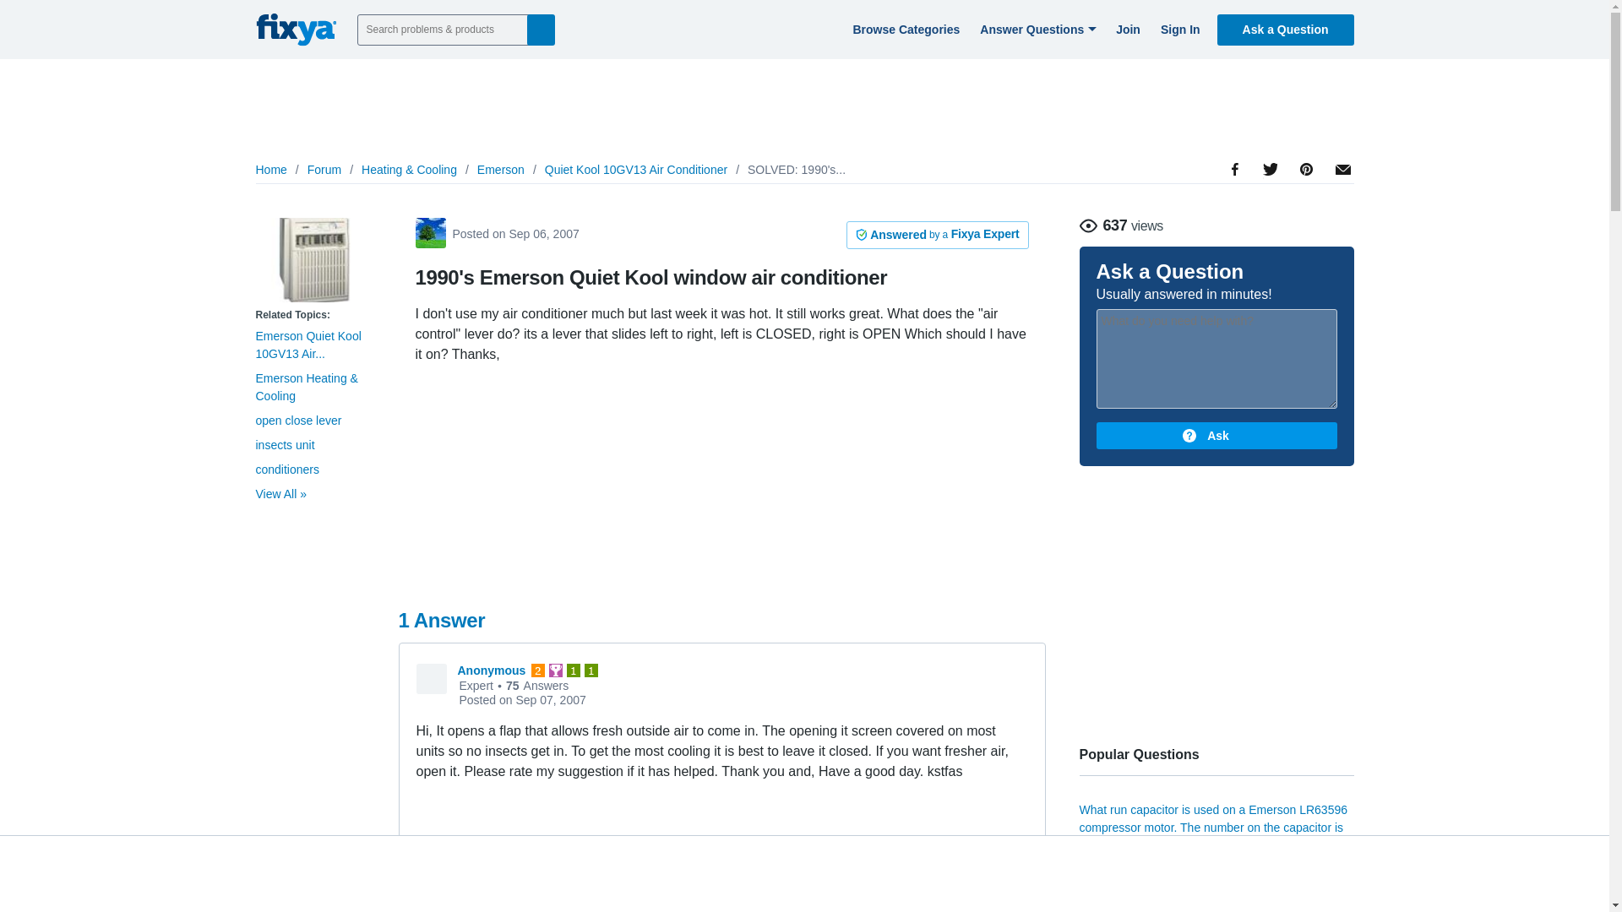 The width and height of the screenshot is (1622, 912). What do you see at coordinates (1036, 29) in the screenshot?
I see `Answer Questions` at bounding box center [1036, 29].